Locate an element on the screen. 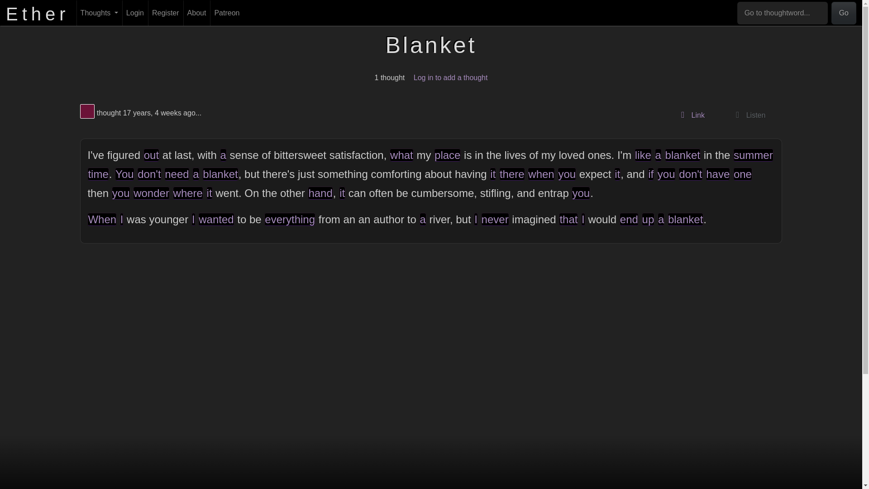 The width and height of the screenshot is (869, 489). Login is located at coordinates (135, 13).